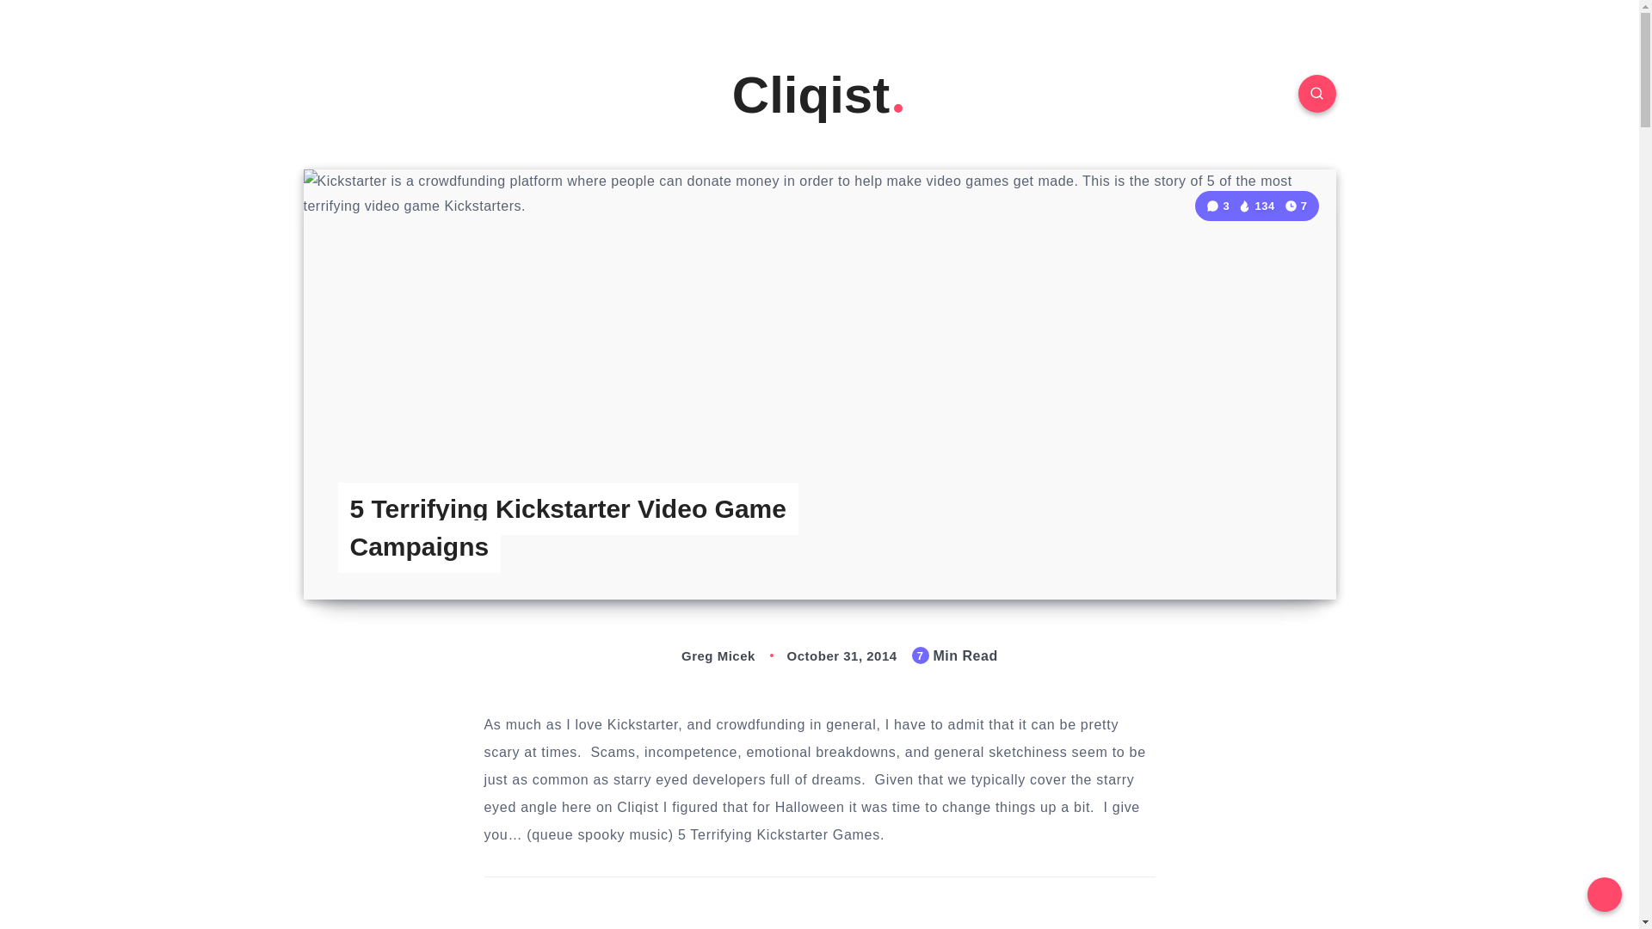 This screenshot has width=1652, height=929. Describe the element at coordinates (1255, 206) in the screenshot. I see `134 Views` at that location.